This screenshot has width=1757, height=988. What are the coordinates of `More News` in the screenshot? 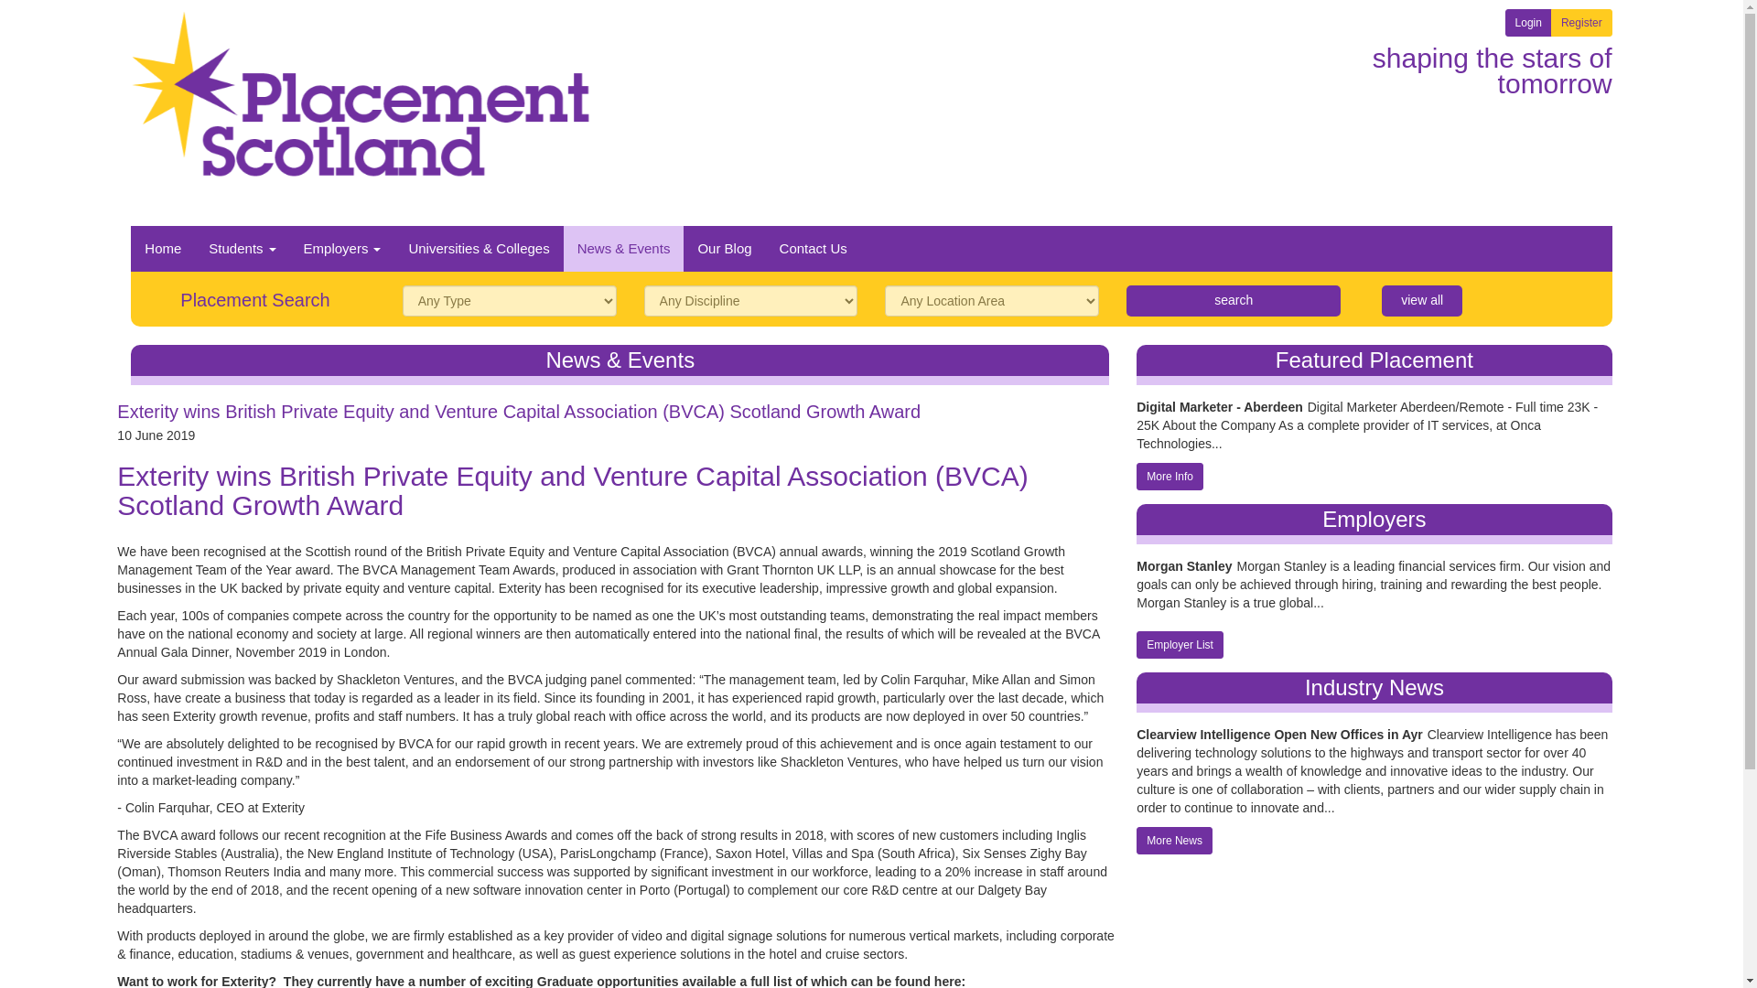 It's located at (1174, 721).